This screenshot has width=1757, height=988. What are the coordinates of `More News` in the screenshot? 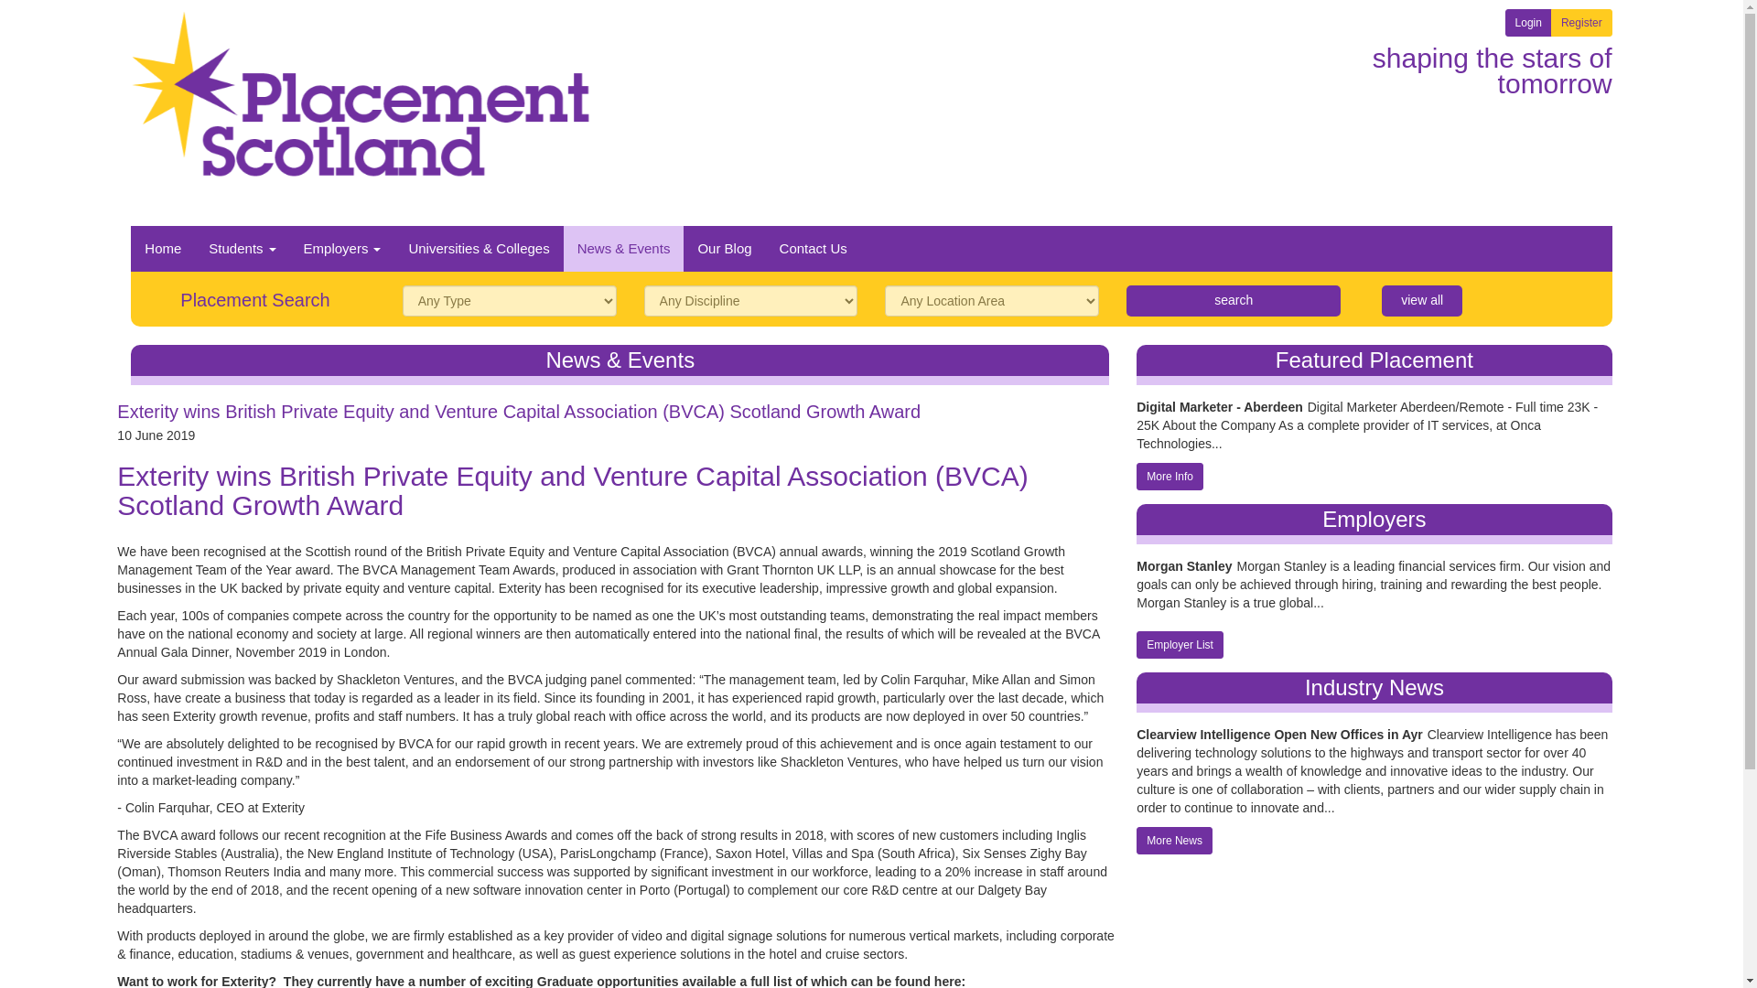 It's located at (1174, 721).